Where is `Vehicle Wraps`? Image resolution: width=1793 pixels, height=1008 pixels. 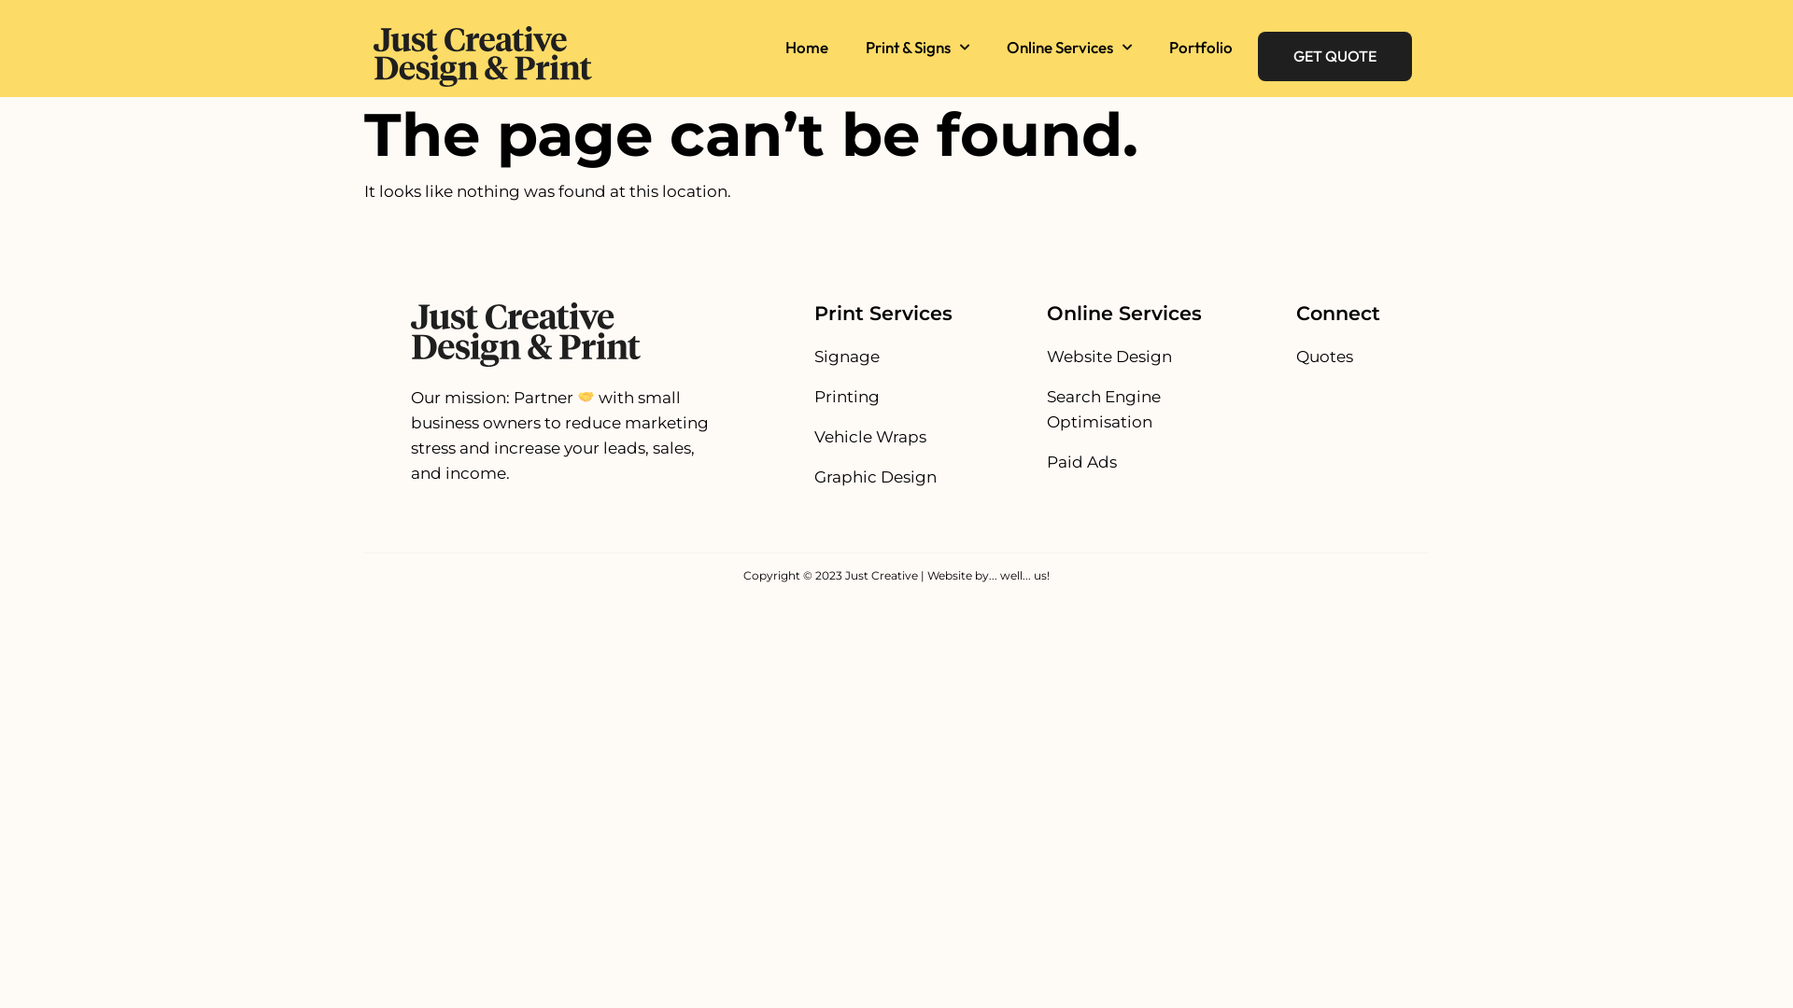 Vehicle Wraps is located at coordinates (875, 437).